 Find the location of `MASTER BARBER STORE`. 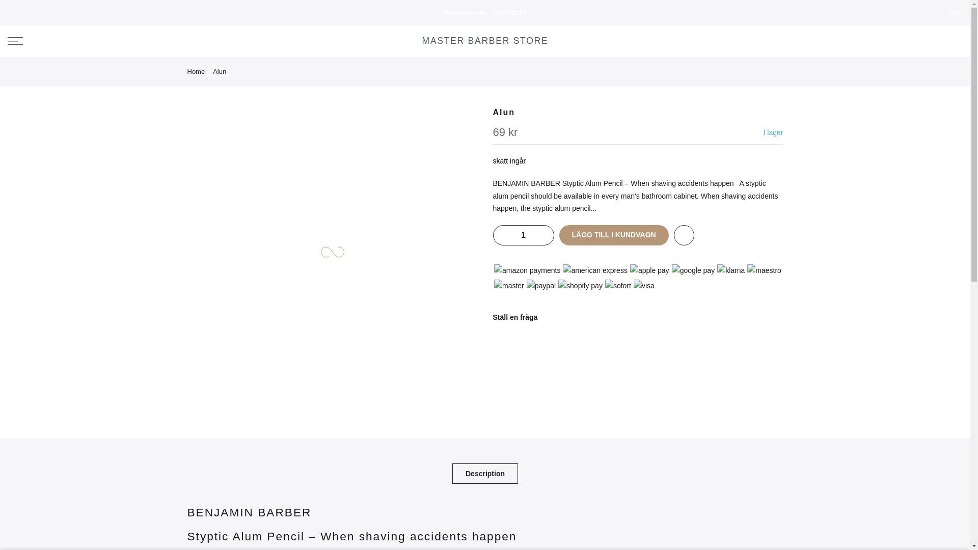

MASTER BARBER STORE is located at coordinates (485, 41).